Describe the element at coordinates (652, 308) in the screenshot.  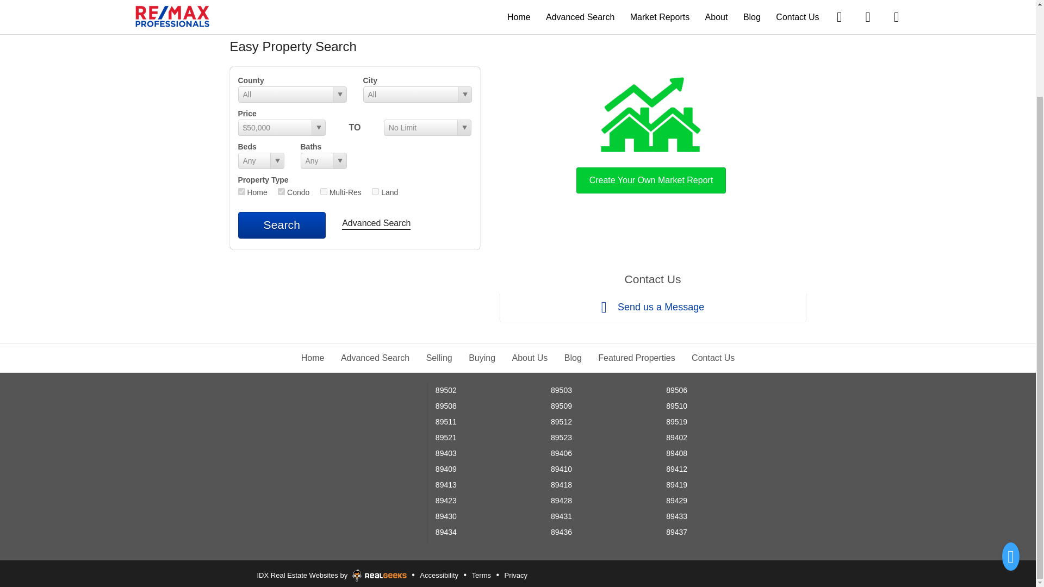
I see `Send us a Message` at that location.